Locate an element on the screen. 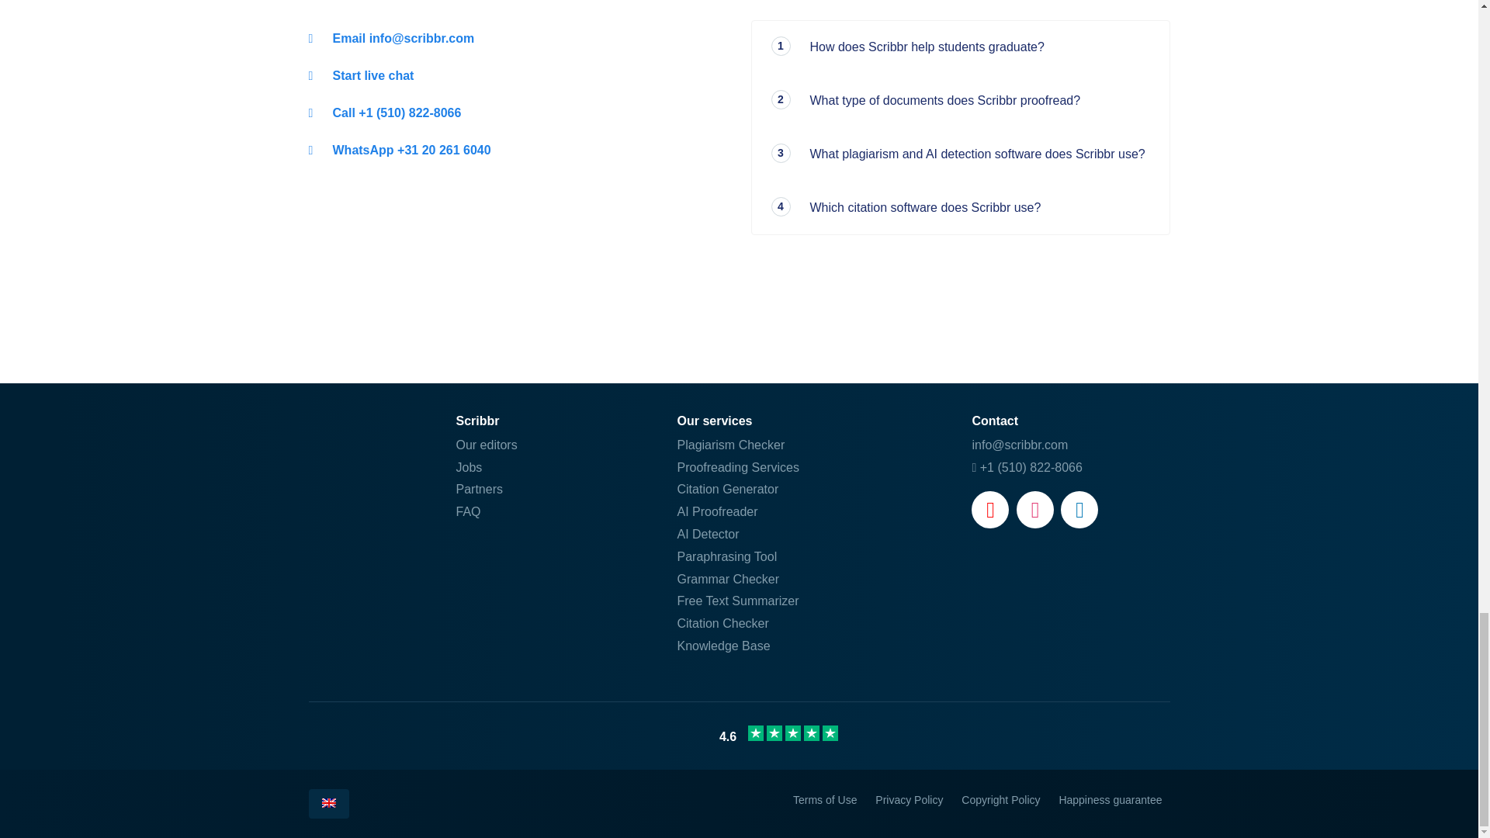 Image resolution: width=1490 pixels, height=838 pixels. LinkedIn is located at coordinates (1079, 509).